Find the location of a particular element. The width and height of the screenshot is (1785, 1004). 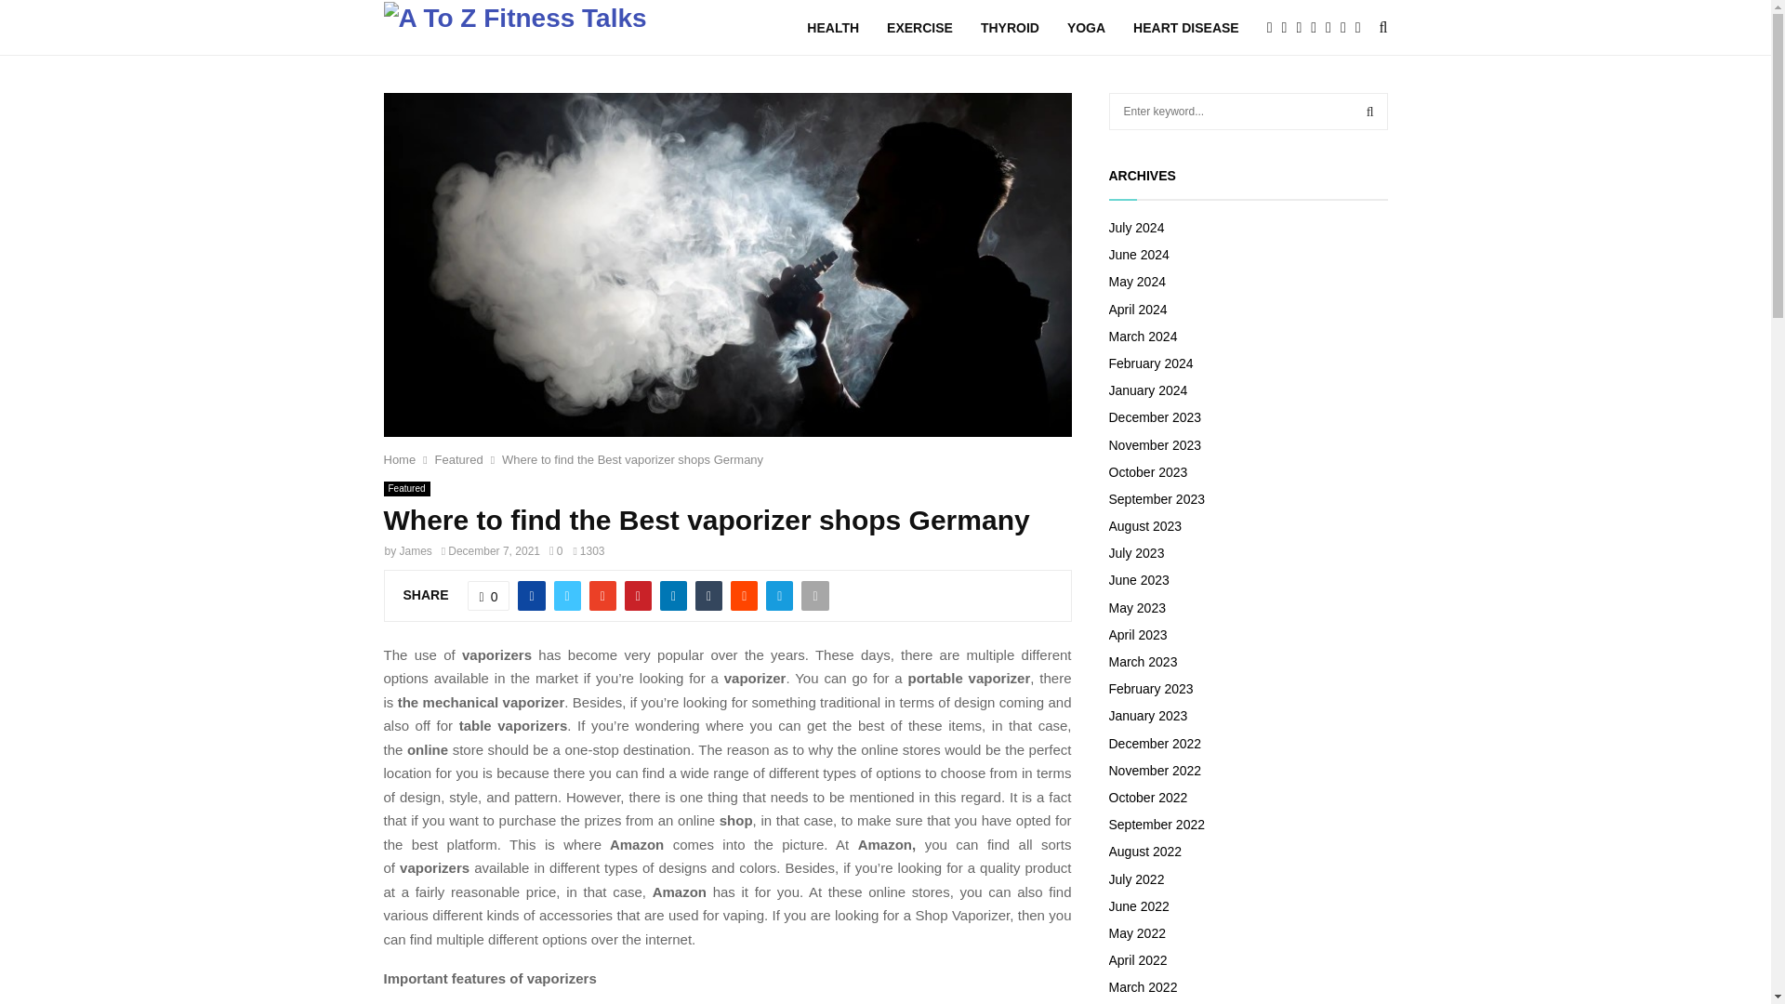

HEALTH is located at coordinates (832, 28).